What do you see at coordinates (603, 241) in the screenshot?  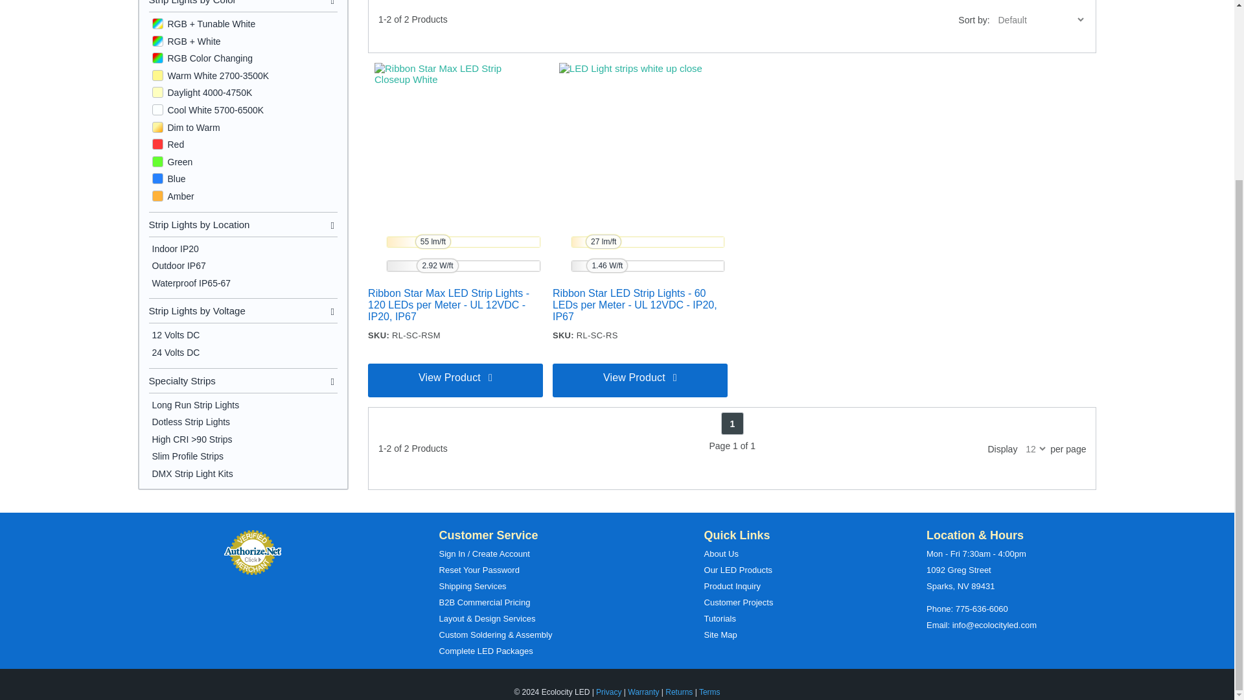 I see `Brightness` at bounding box center [603, 241].